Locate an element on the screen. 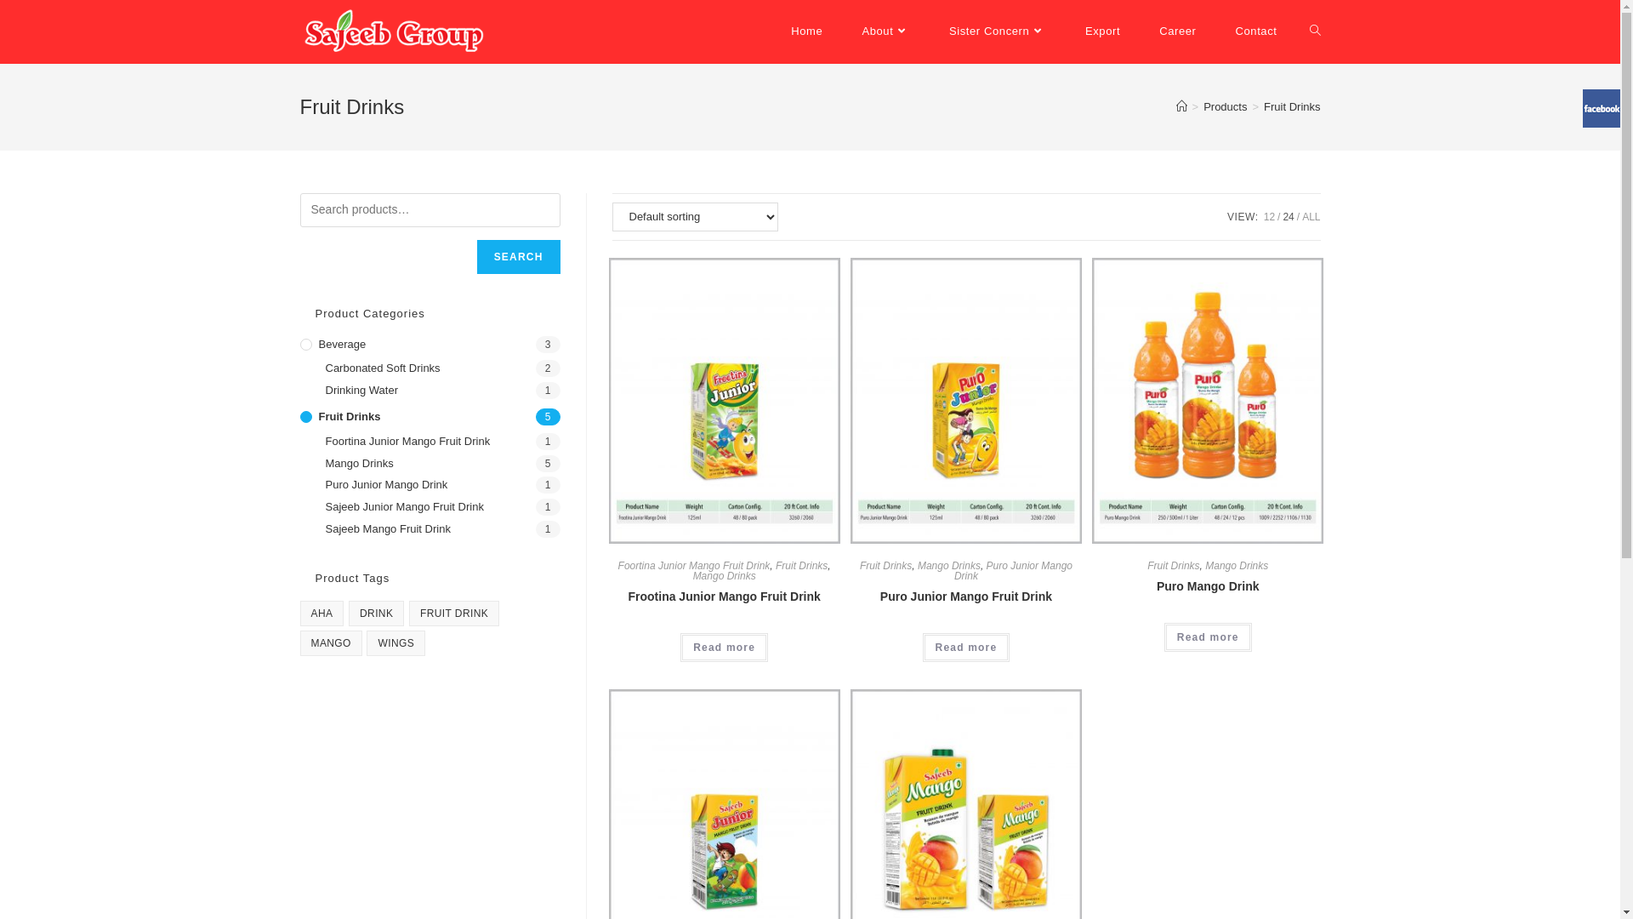 The width and height of the screenshot is (1633, 919). About is located at coordinates (886, 31).